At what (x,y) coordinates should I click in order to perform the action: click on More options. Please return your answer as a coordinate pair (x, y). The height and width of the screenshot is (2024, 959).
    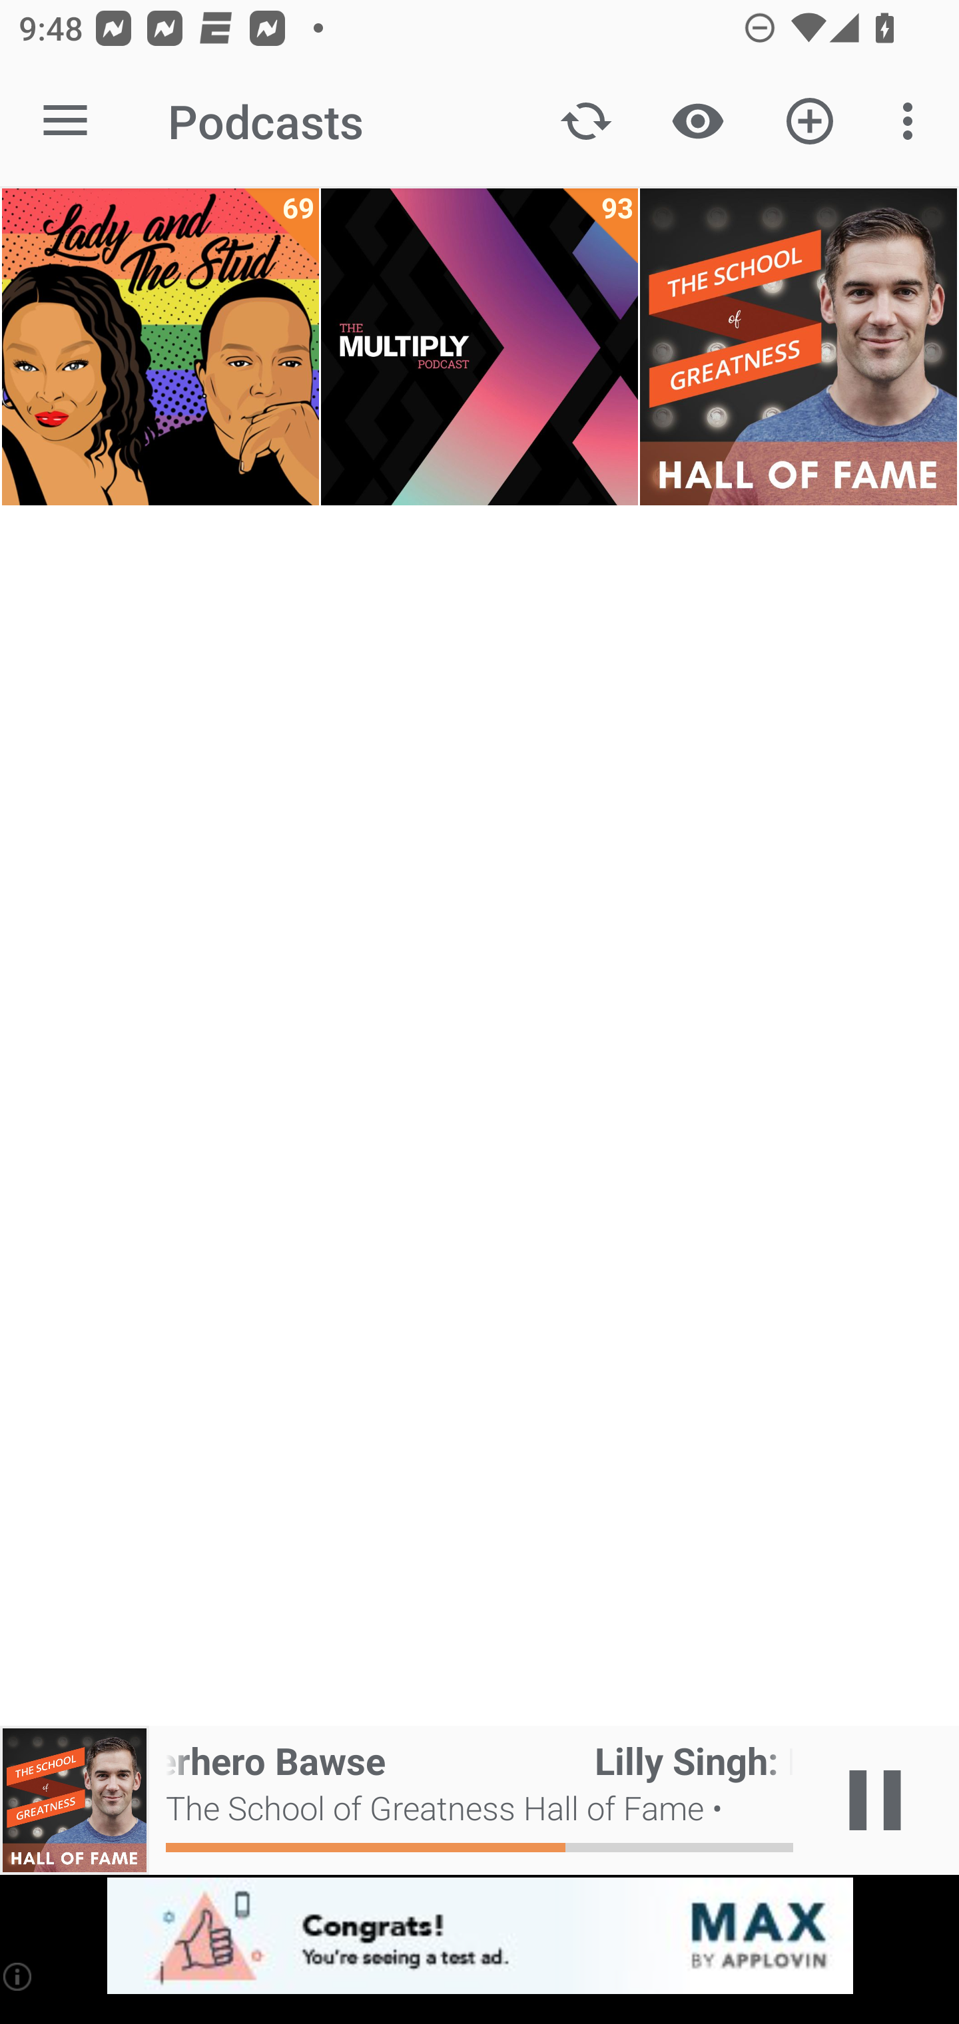
    Looking at the image, I should click on (912, 121).